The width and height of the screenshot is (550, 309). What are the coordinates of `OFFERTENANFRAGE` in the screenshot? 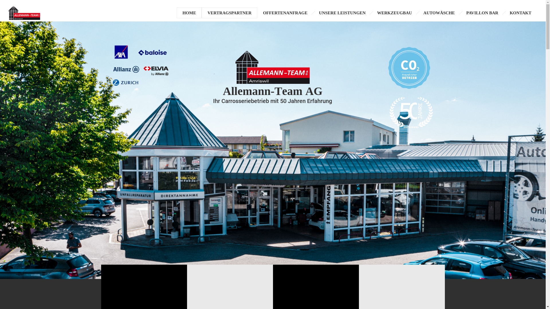 It's located at (285, 13).